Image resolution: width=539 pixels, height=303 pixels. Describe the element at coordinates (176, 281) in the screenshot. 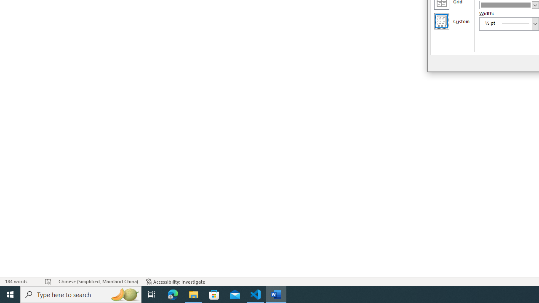

I see `Accessibility Checker Accessibility: Investigate` at that location.